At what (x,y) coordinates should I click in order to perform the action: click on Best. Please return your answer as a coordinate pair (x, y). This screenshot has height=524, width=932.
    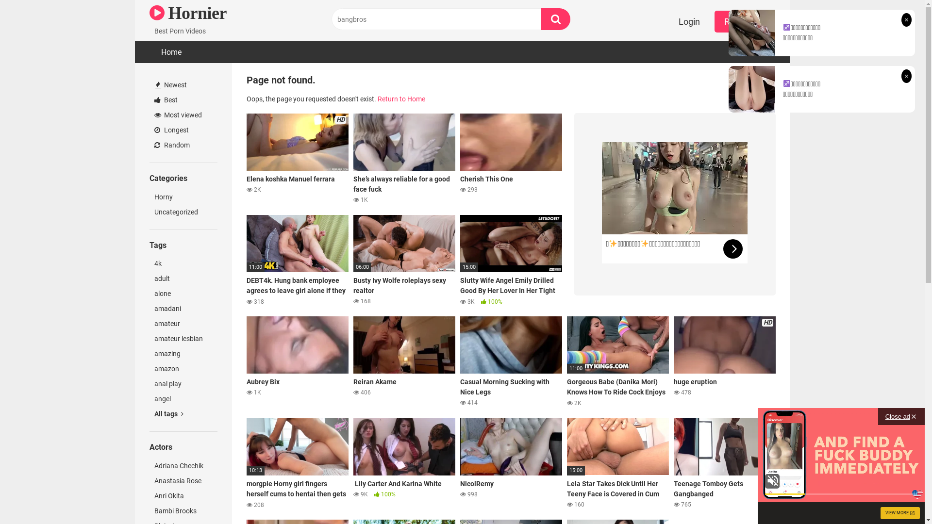
    Looking at the image, I should click on (183, 100).